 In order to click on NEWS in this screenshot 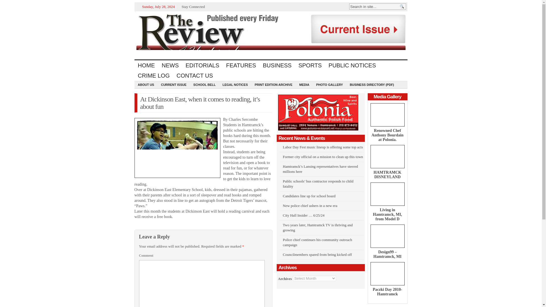, I will do `click(170, 65)`.